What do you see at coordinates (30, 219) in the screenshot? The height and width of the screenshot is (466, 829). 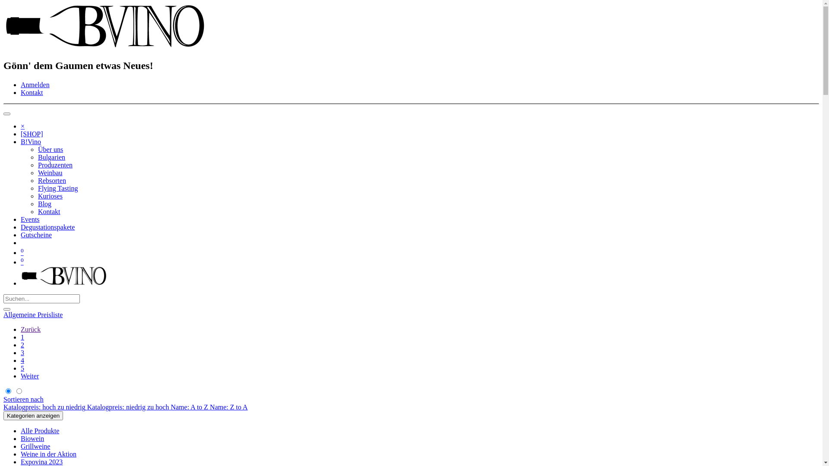 I see `Events` at bounding box center [30, 219].